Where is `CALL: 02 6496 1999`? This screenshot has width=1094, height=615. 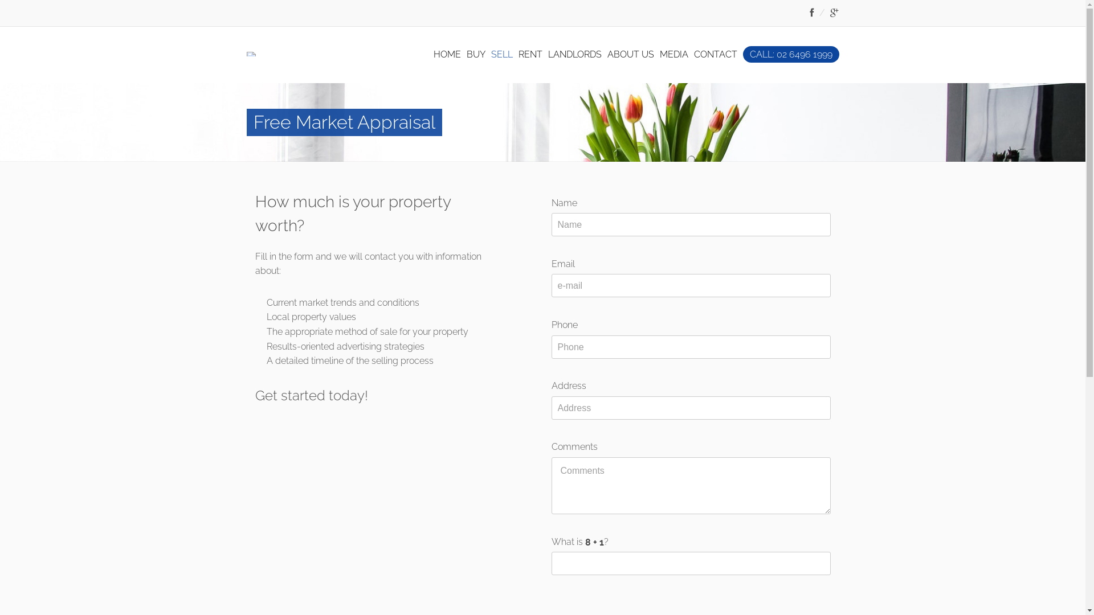 CALL: 02 6496 1999 is located at coordinates (791, 55).